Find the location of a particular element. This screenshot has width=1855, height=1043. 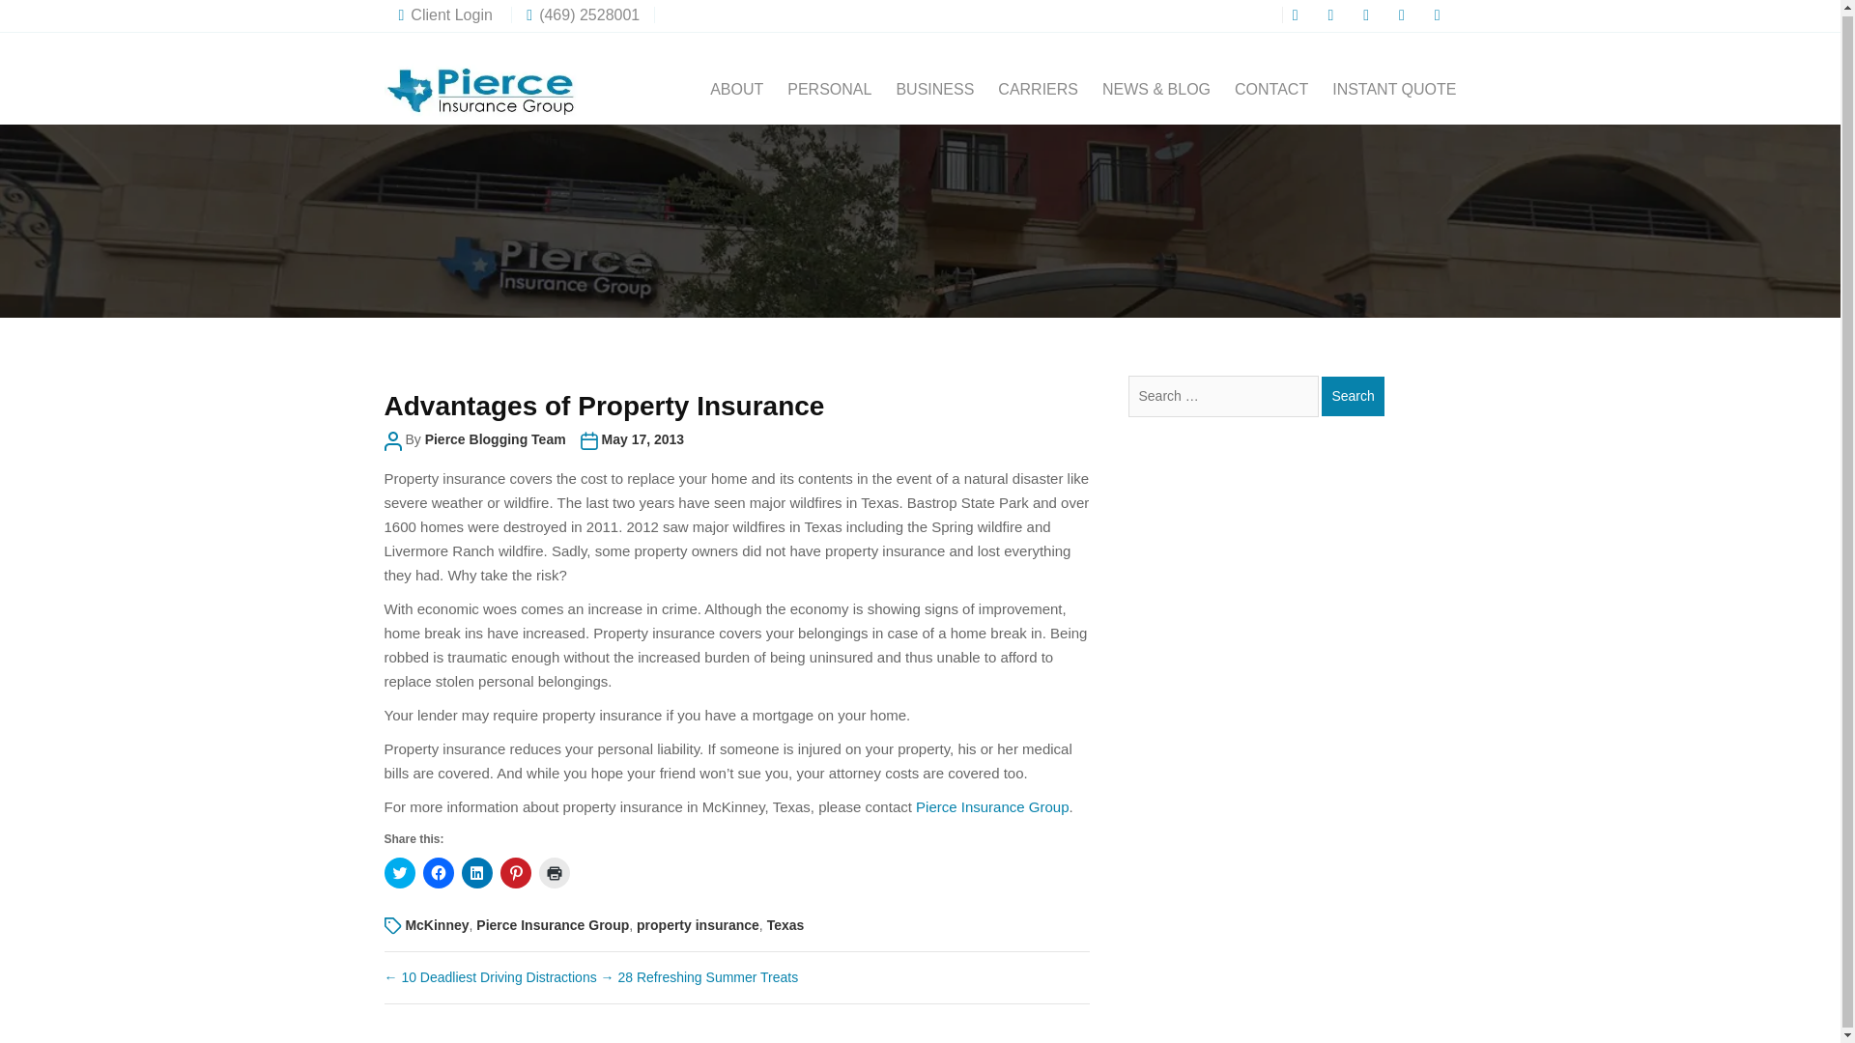

Facebook is located at coordinates (1298, 14).